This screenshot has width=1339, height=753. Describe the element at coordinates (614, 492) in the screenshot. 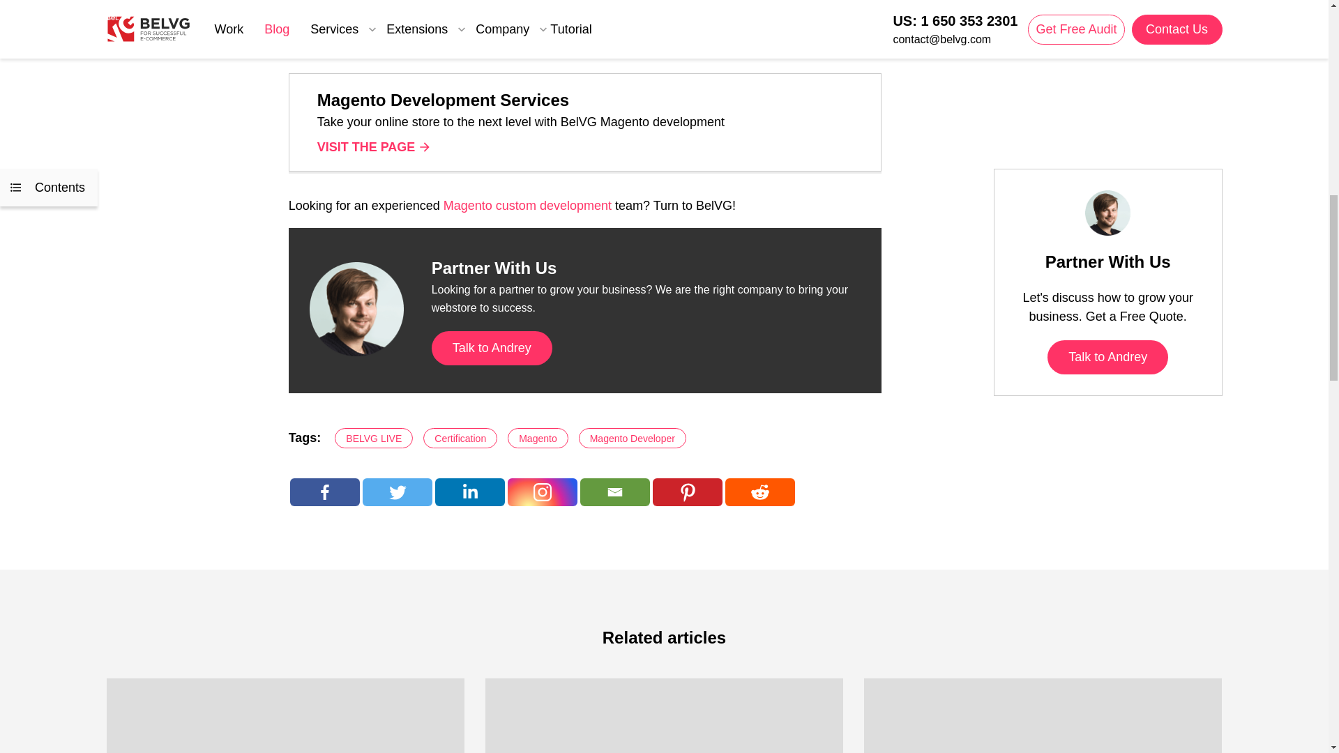

I see `Email` at that location.